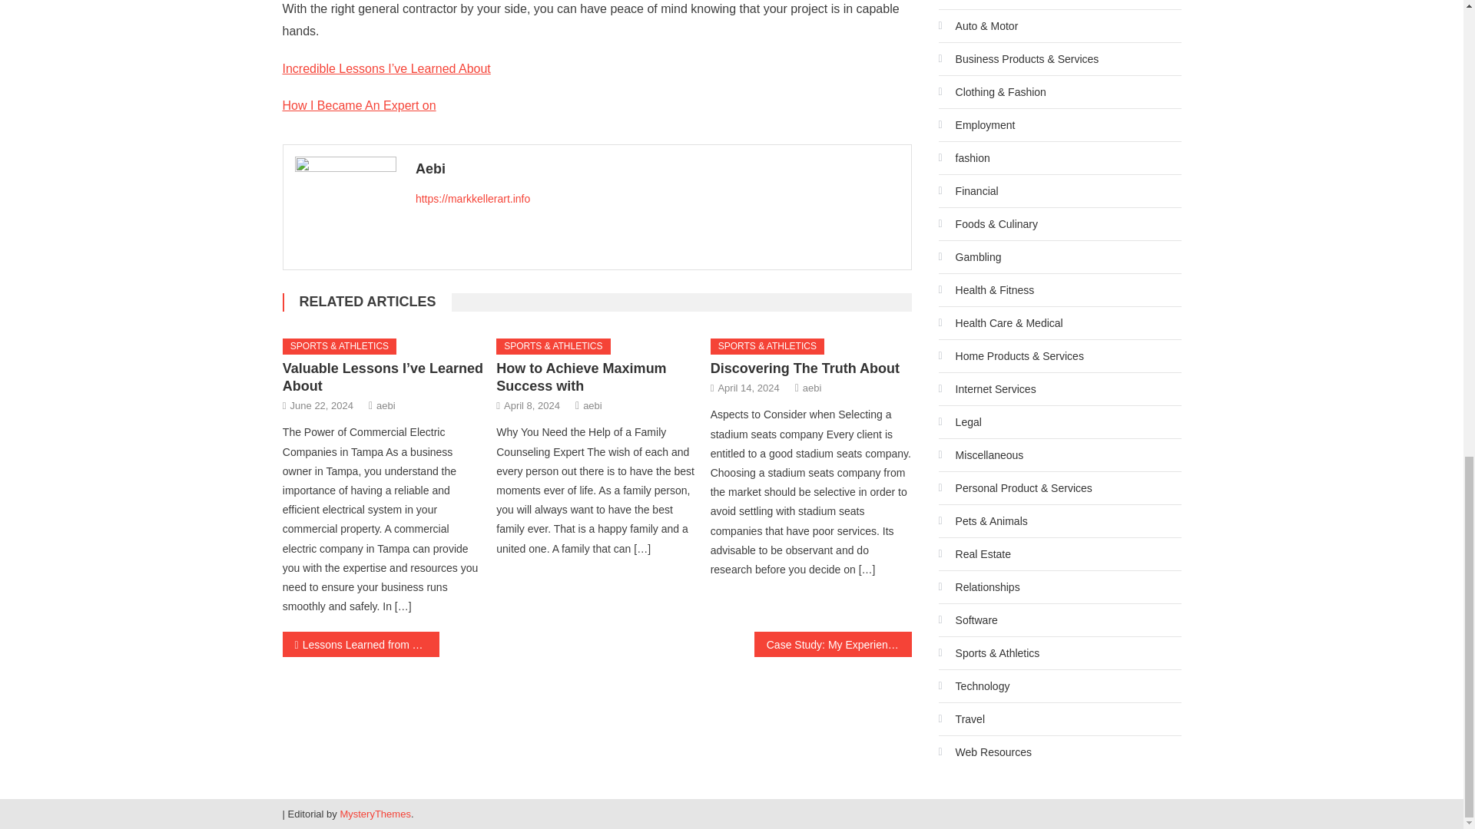 The image size is (1475, 829). Describe the element at coordinates (386, 405) in the screenshot. I see `aebi` at that location.